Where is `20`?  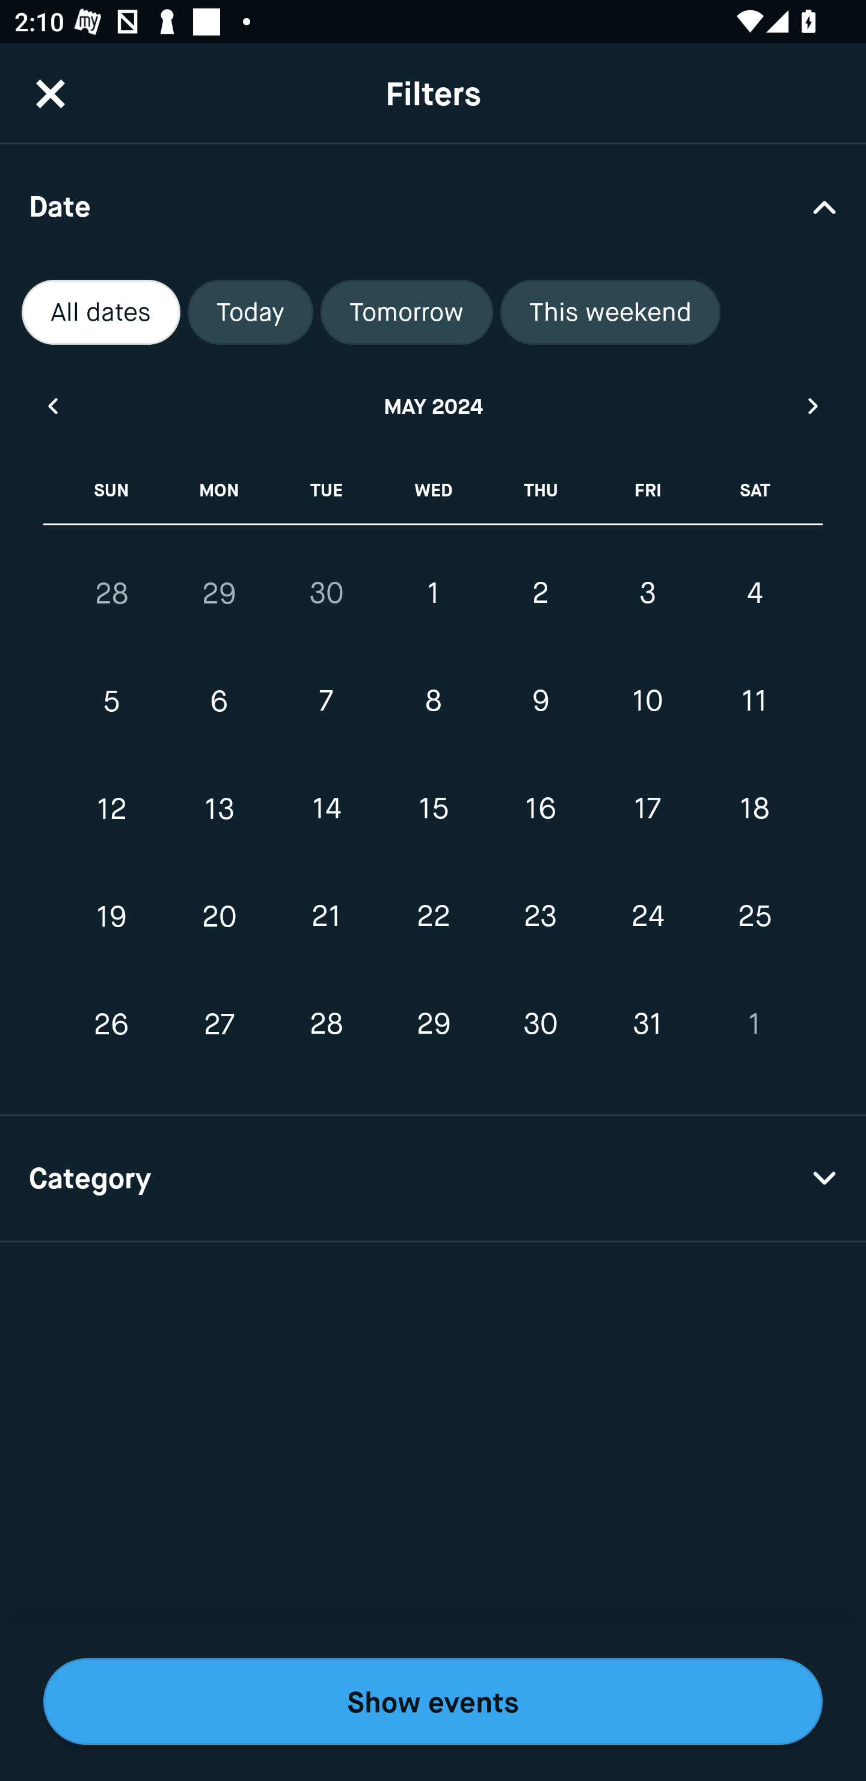 20 is located at coordinates (219, 916).